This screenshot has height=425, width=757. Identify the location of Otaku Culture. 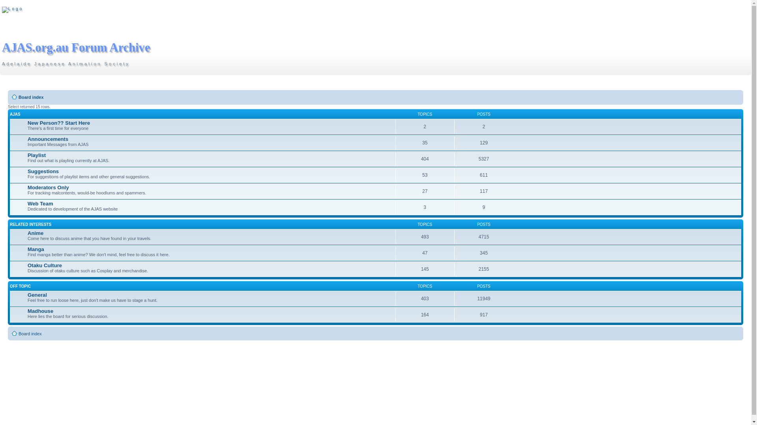
(45, 265).